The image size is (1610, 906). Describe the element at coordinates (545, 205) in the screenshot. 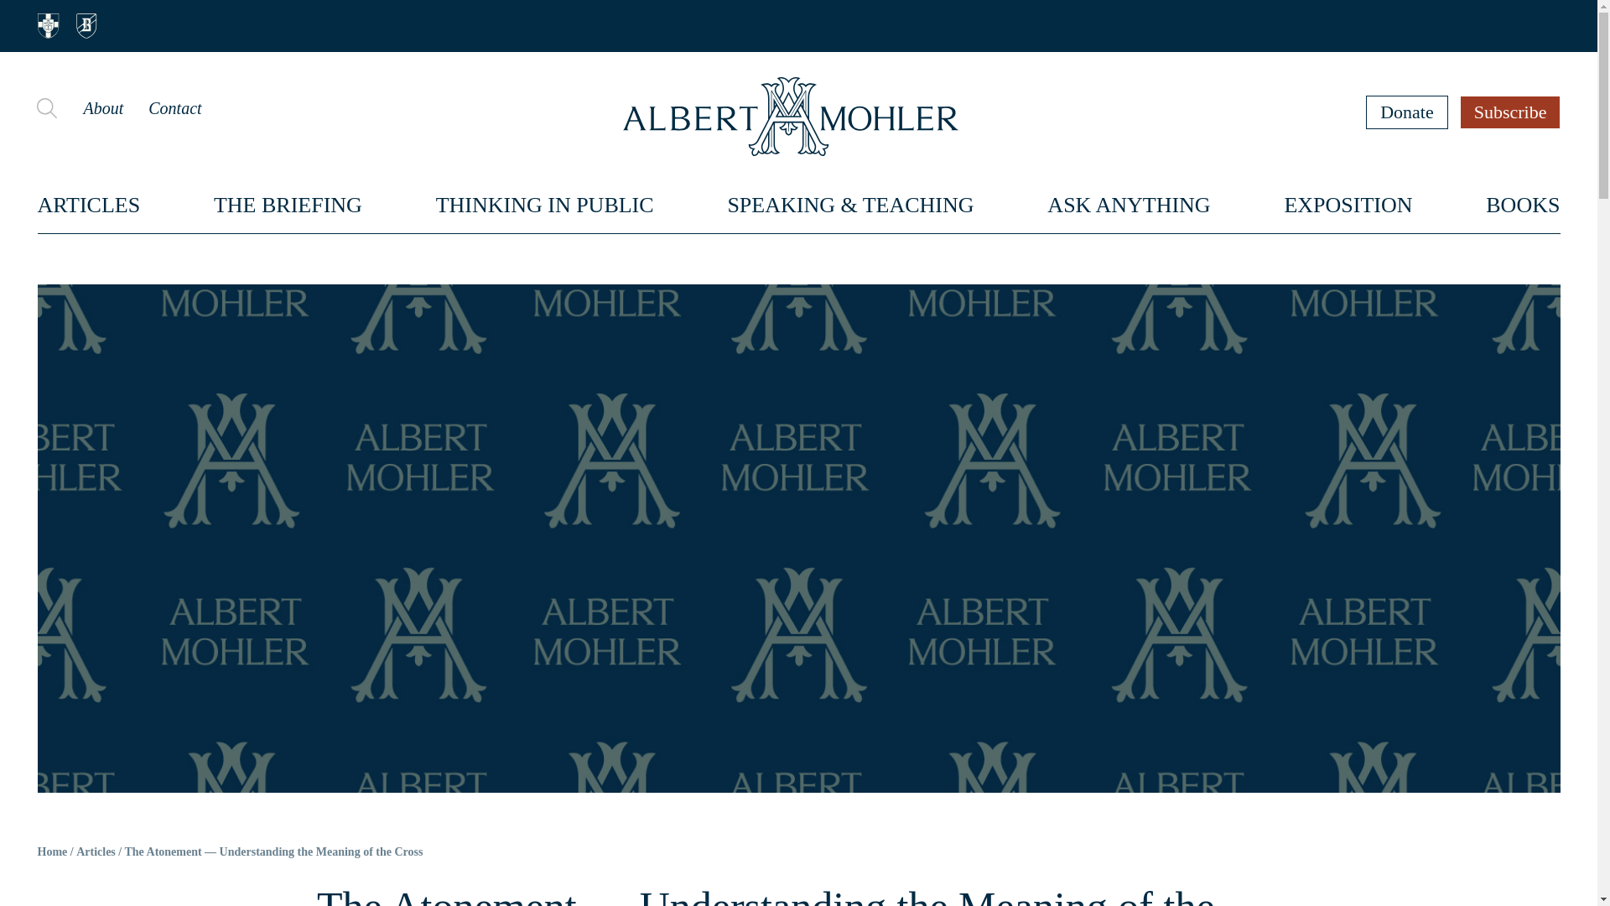

I see `THINKING IN PUBLIC` at that location.